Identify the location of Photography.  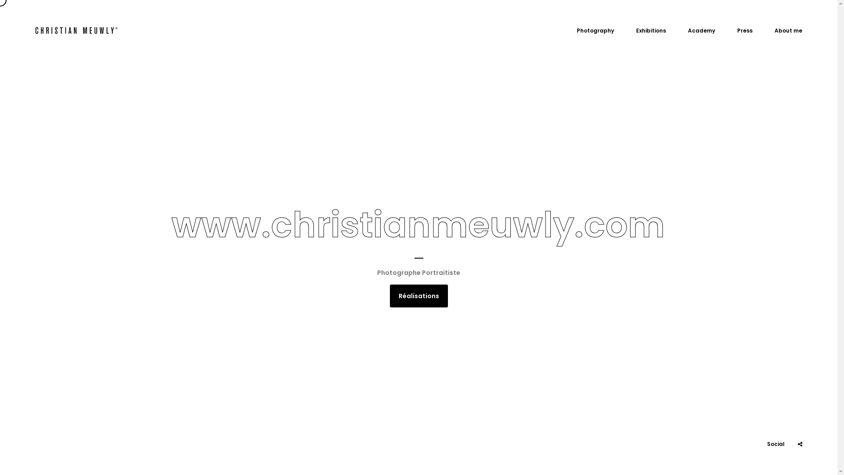
(595, 29).